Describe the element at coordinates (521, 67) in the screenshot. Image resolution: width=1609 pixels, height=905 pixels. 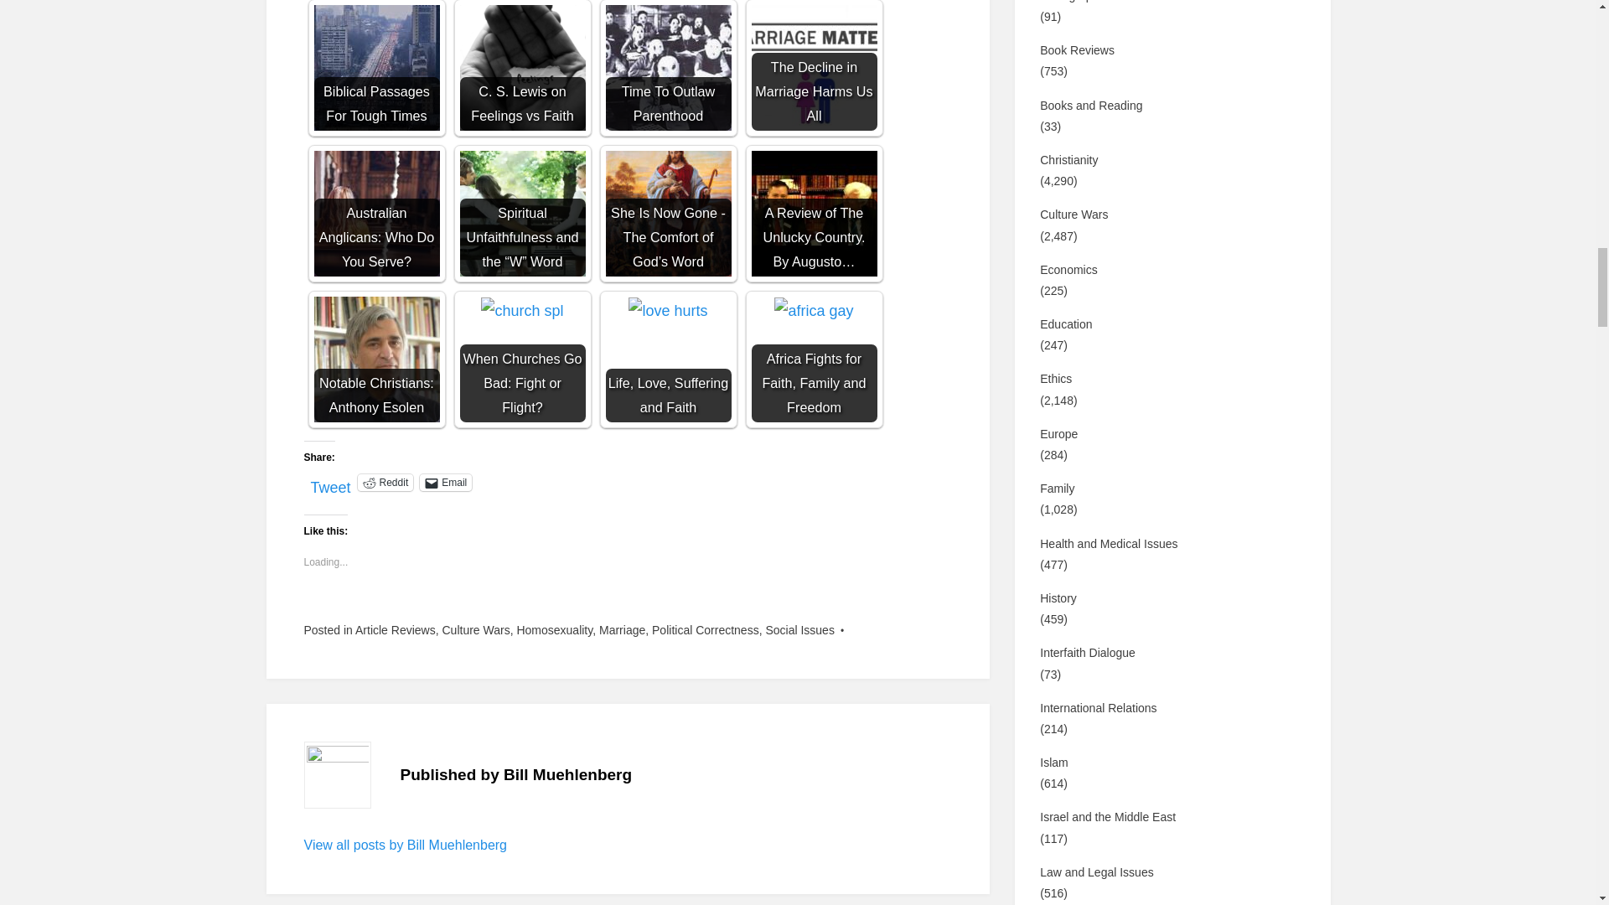
I see `C. S. Lewis on Feelings vs Faith` at that location.